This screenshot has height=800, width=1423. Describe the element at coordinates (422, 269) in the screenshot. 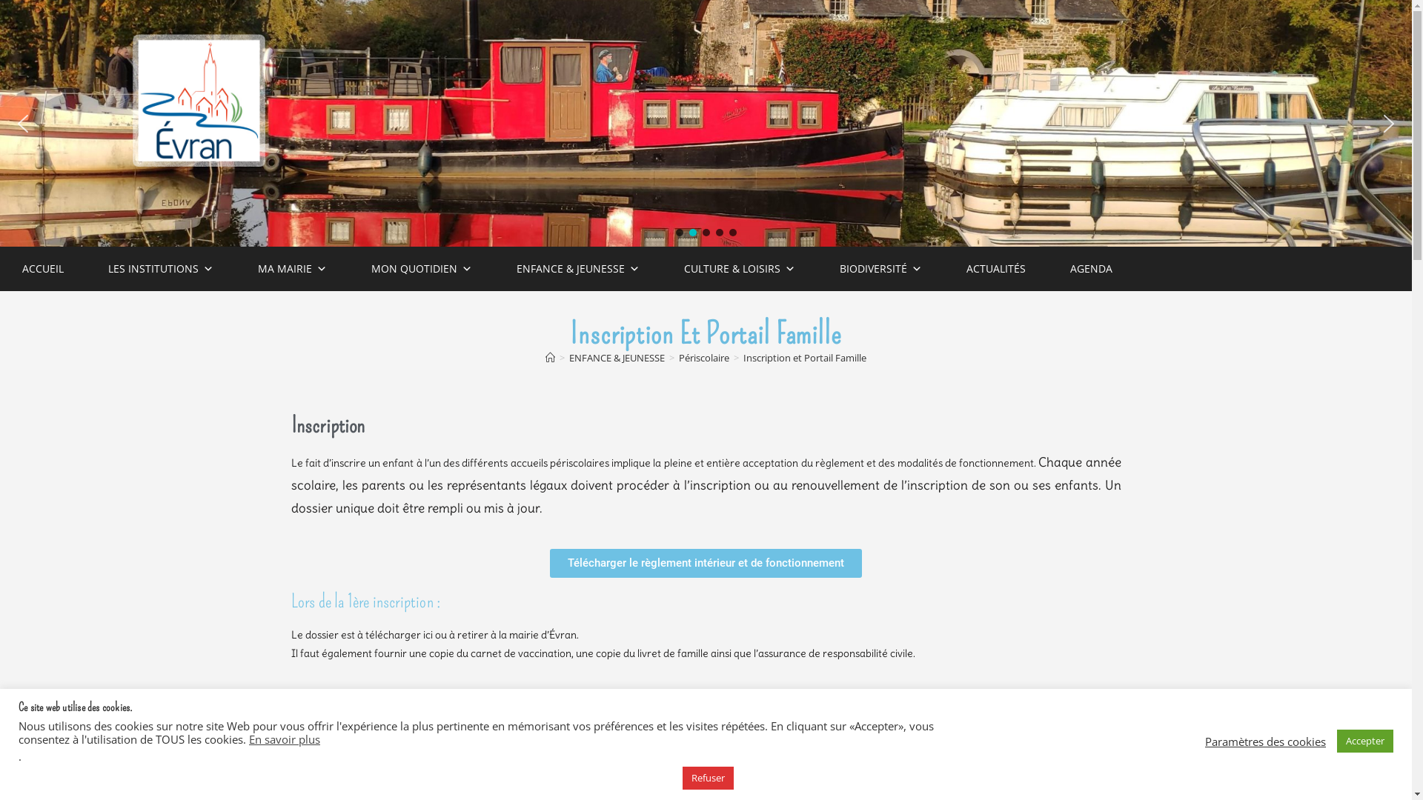

I see `MON QUOTIDIEN` at that location.